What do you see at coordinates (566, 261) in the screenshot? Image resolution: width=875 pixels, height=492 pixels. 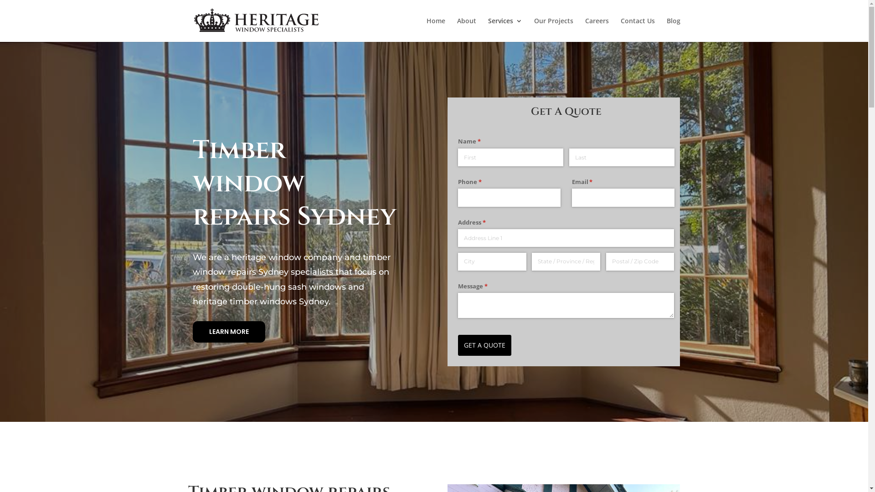 I see `State / Province / Region` at bounding box center [566, 261].